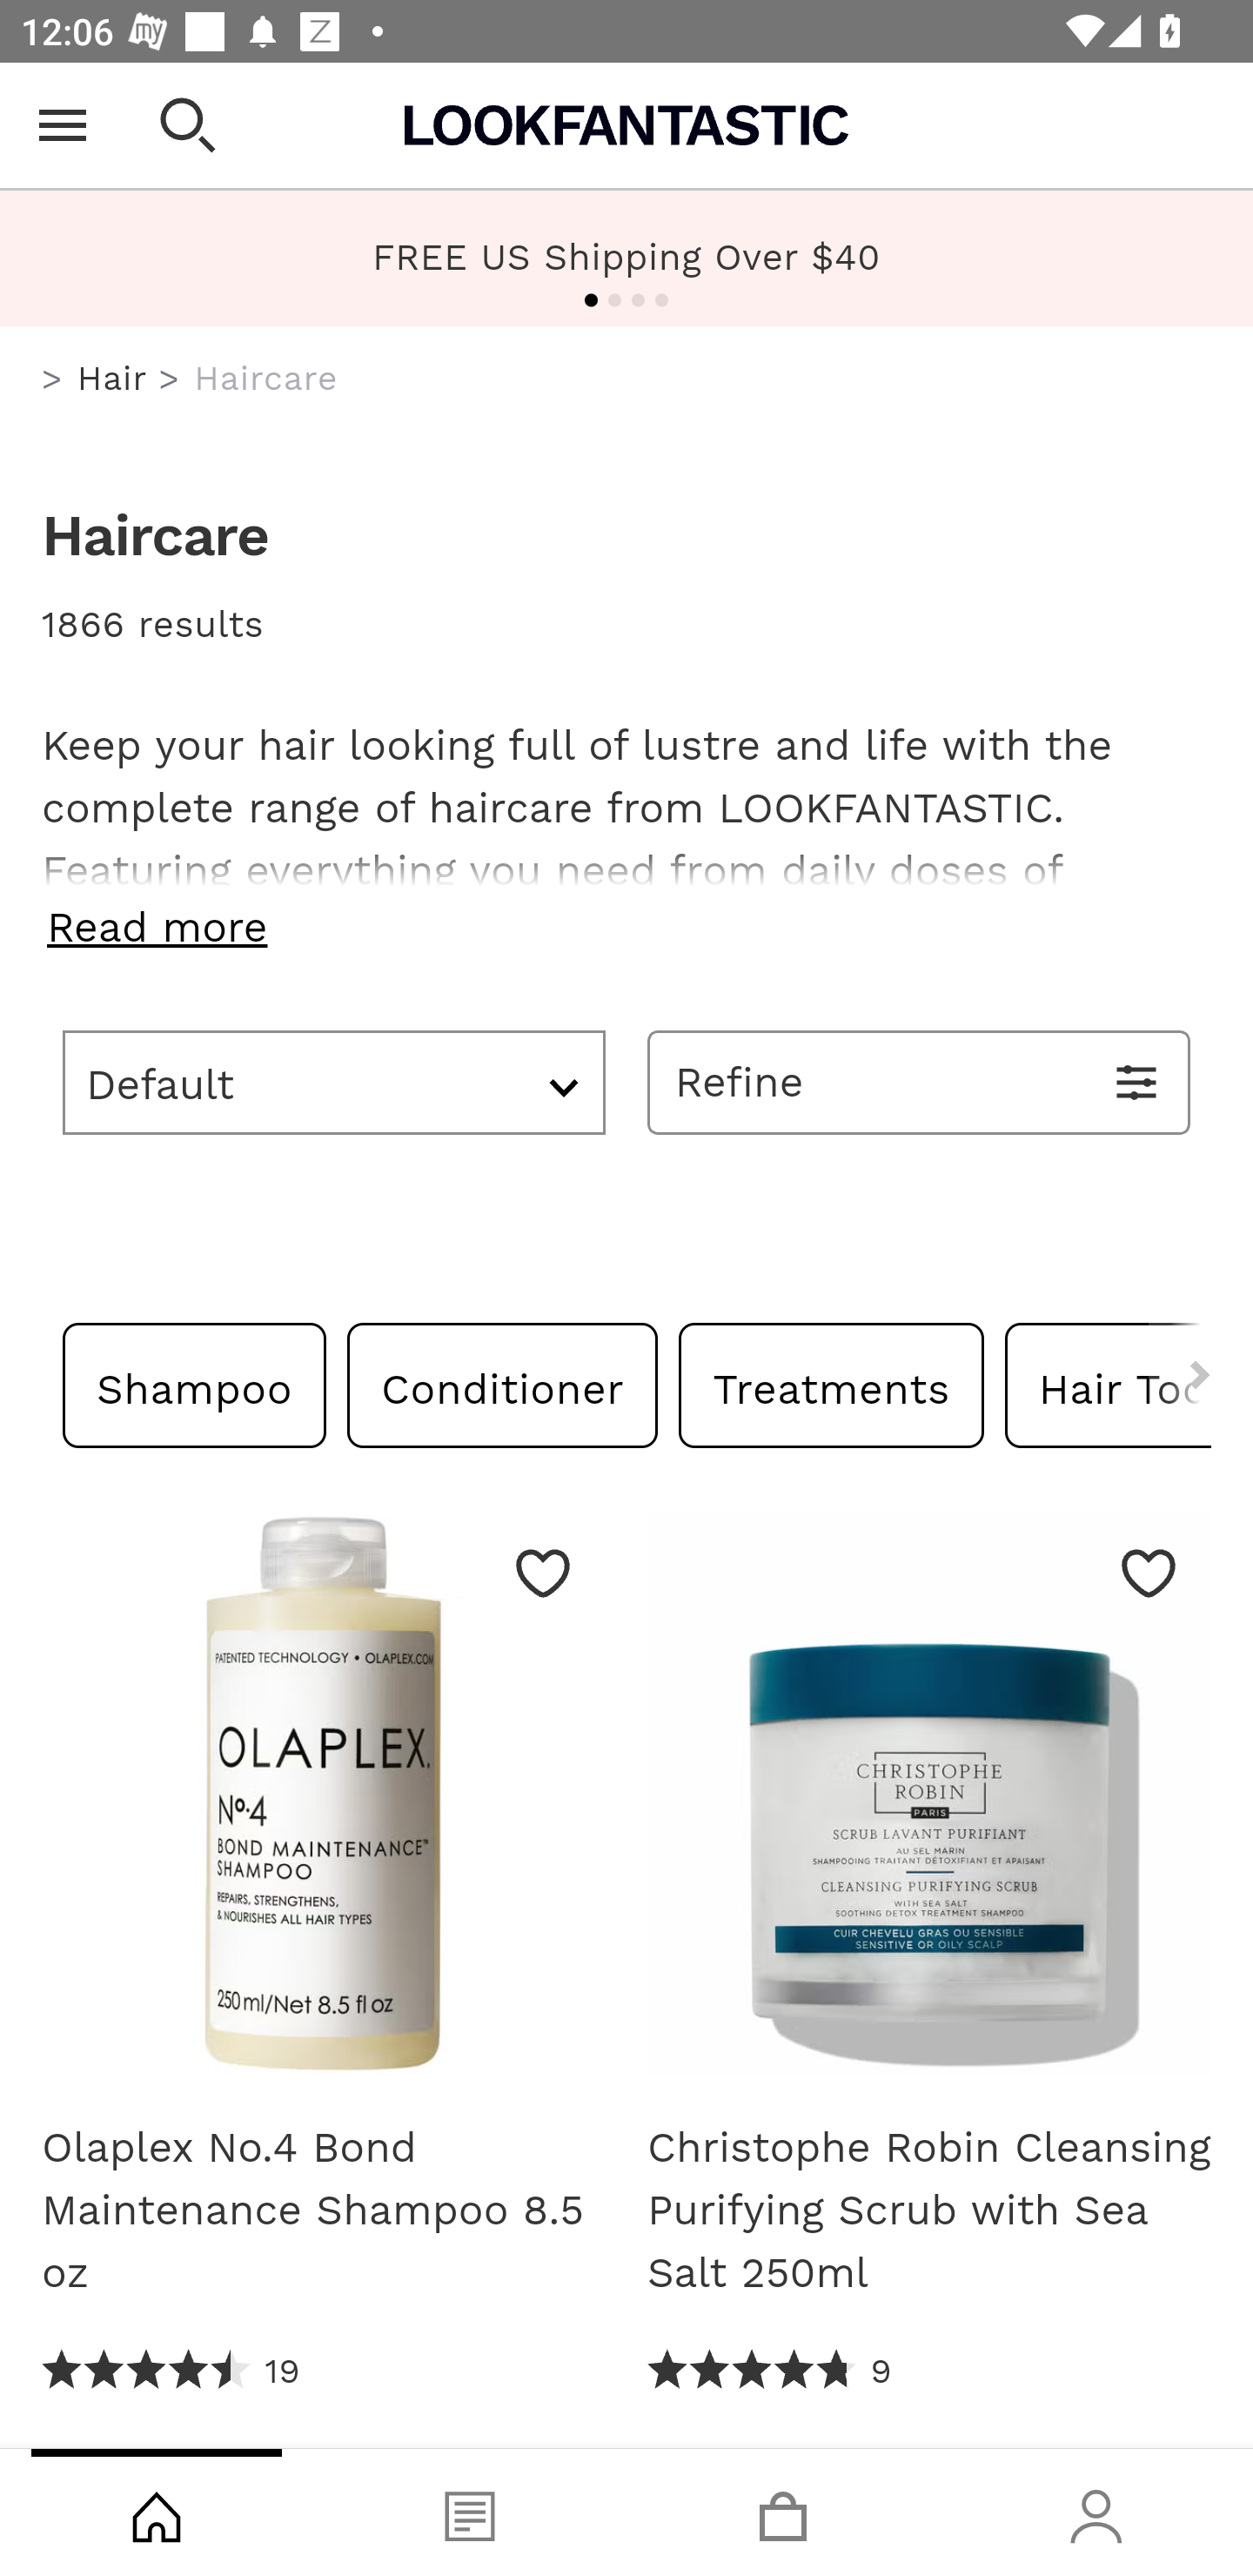 This screenshot has width=1253, height=2576. Describe the element at coordinates (157, 2512) in the screenshot. I see `Shop, tab, 1 of 4` at that location.